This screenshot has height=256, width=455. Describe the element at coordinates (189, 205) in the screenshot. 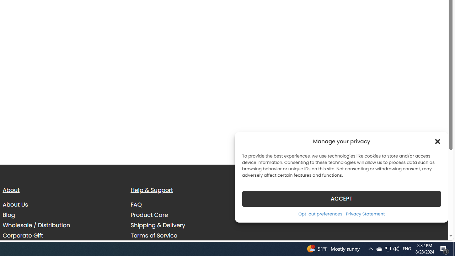

I see `FAQ` at that location.